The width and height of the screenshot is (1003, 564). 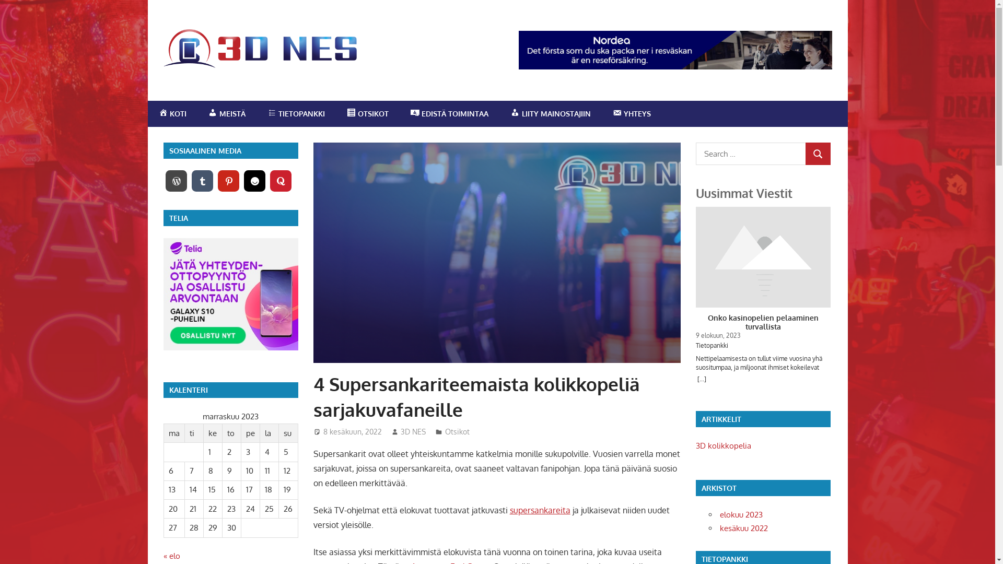 I want to click on LIITY MAINOSTAJIIN, so click(x=551, y=114).